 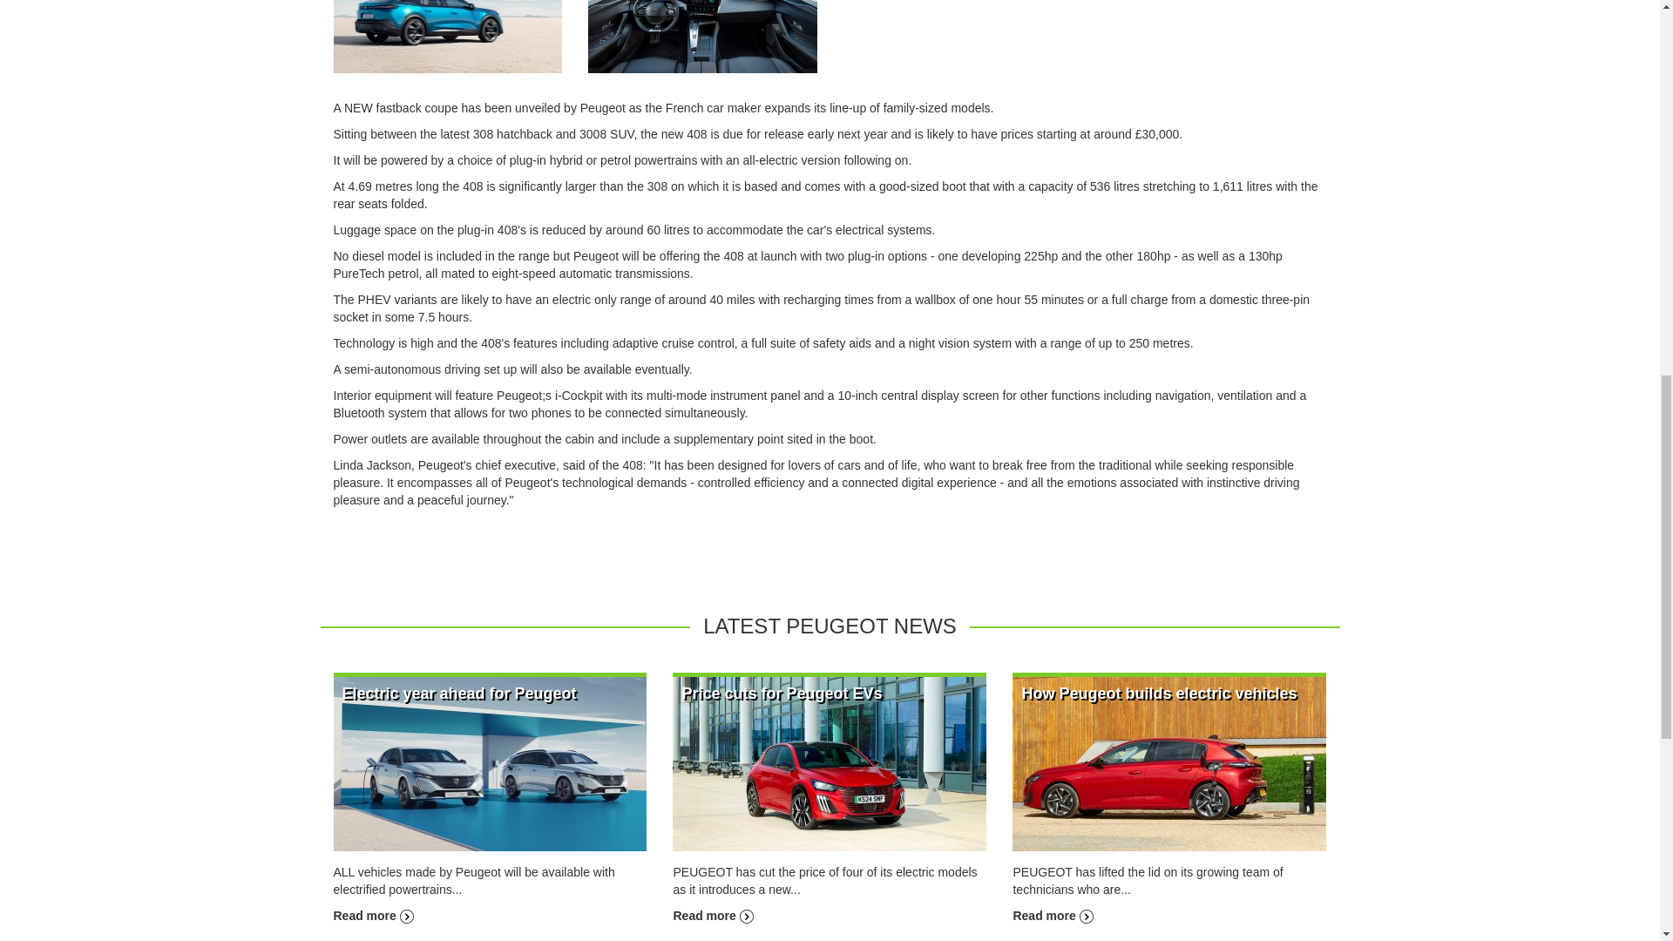 What do you see at coordinates (1169, 763) in the screenshot?
I see `How Peugeot builds electric vehicles` at bounding box center [1169, 763].